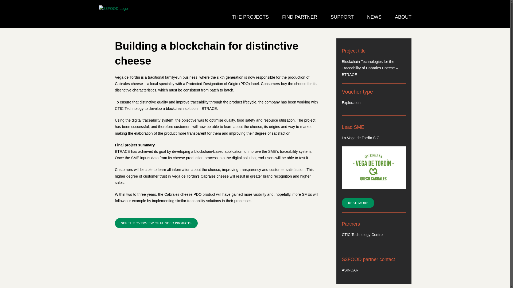 This screenshot has height=288, width=513. Describe the element at coordinates (350, 270) in the screenshot. I see `ASINCAR` at that location.